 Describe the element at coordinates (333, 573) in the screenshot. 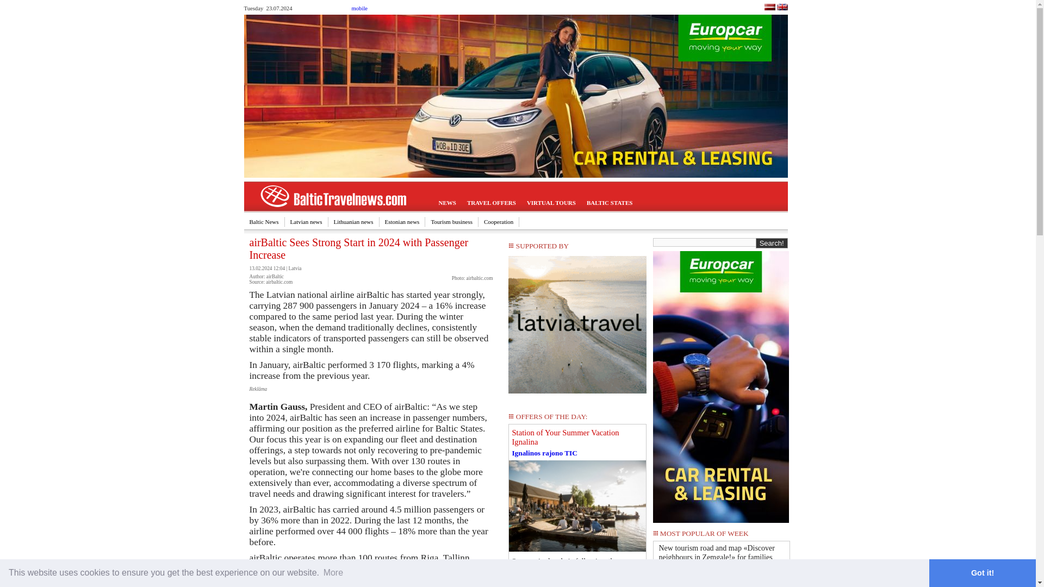

I see `More` at that location.